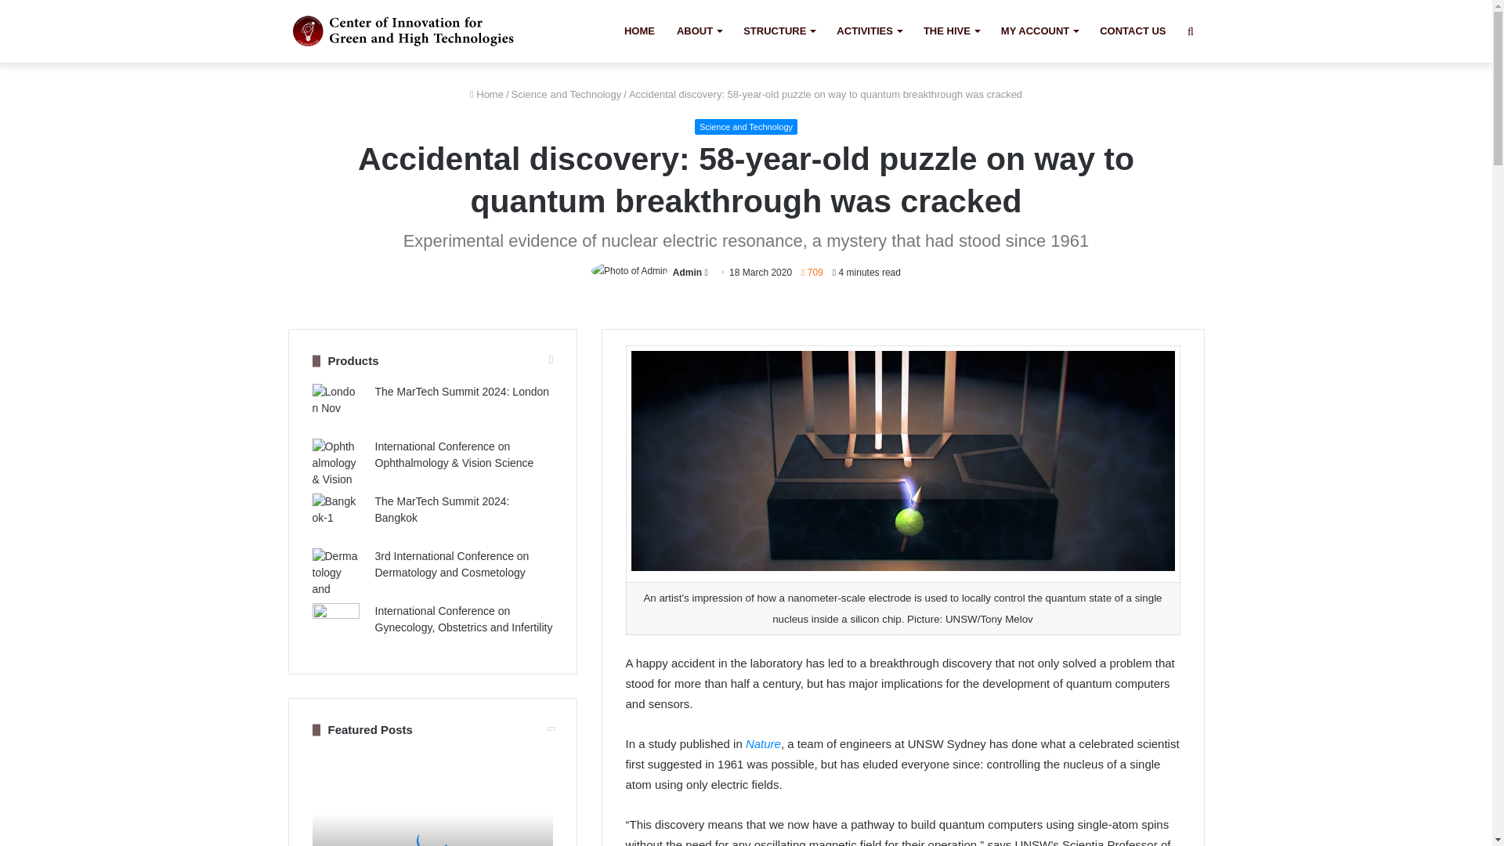 This screenshot has height=846, width=1504. What do you see at coordinates (746, 127) in the screenshot?
I see `Science and Technology` at bounding box center [746, 127].